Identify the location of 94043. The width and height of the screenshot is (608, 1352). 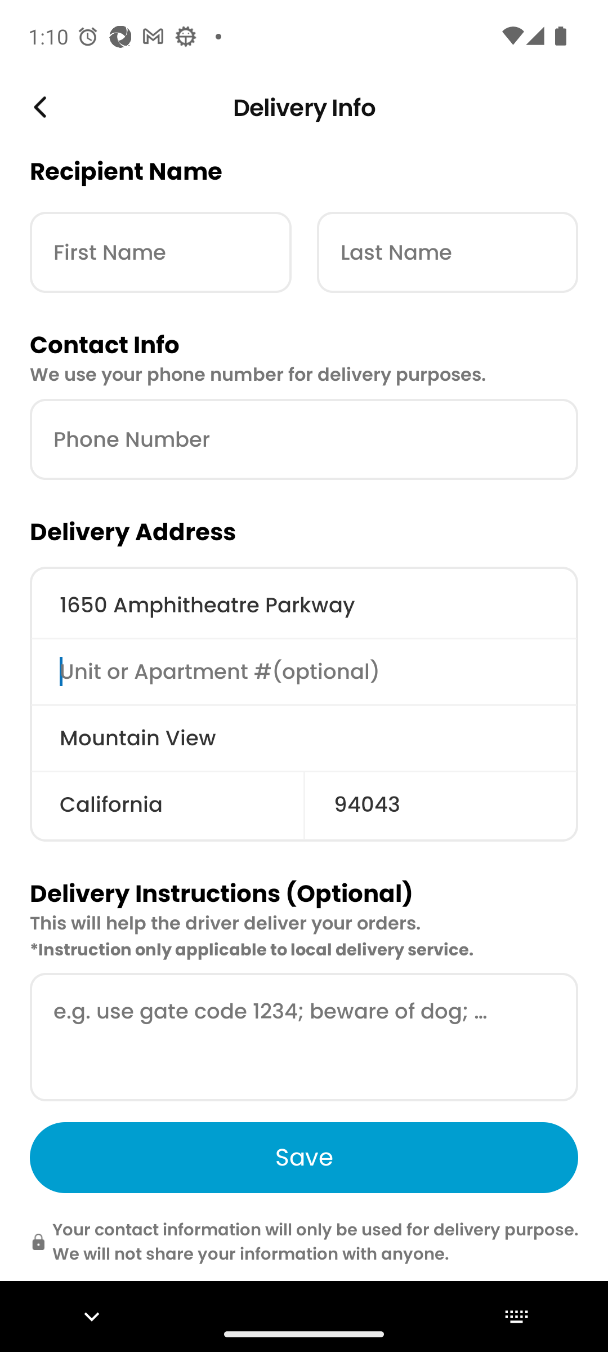
(441, 804).